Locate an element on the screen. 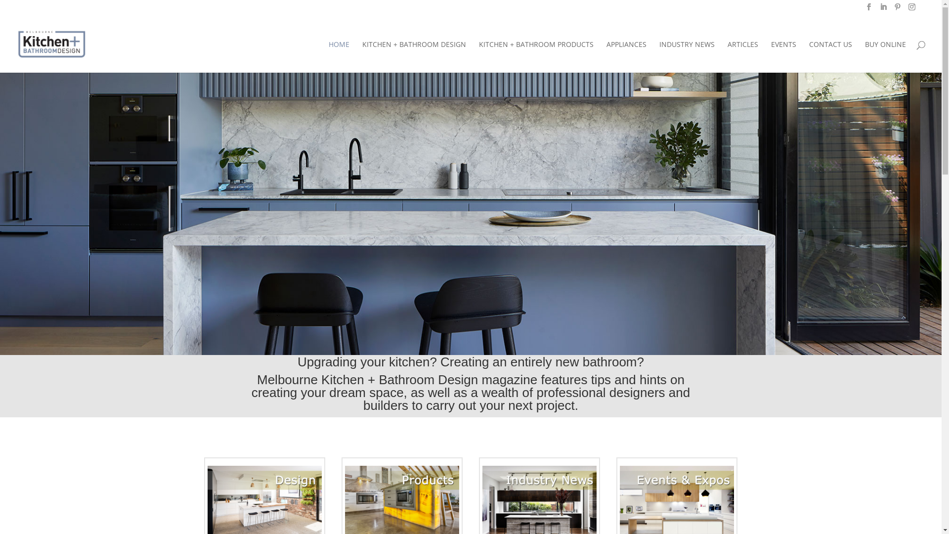 This screenshot has height=534, width=949. MKB27_hero is located at coordinates (471, 214).